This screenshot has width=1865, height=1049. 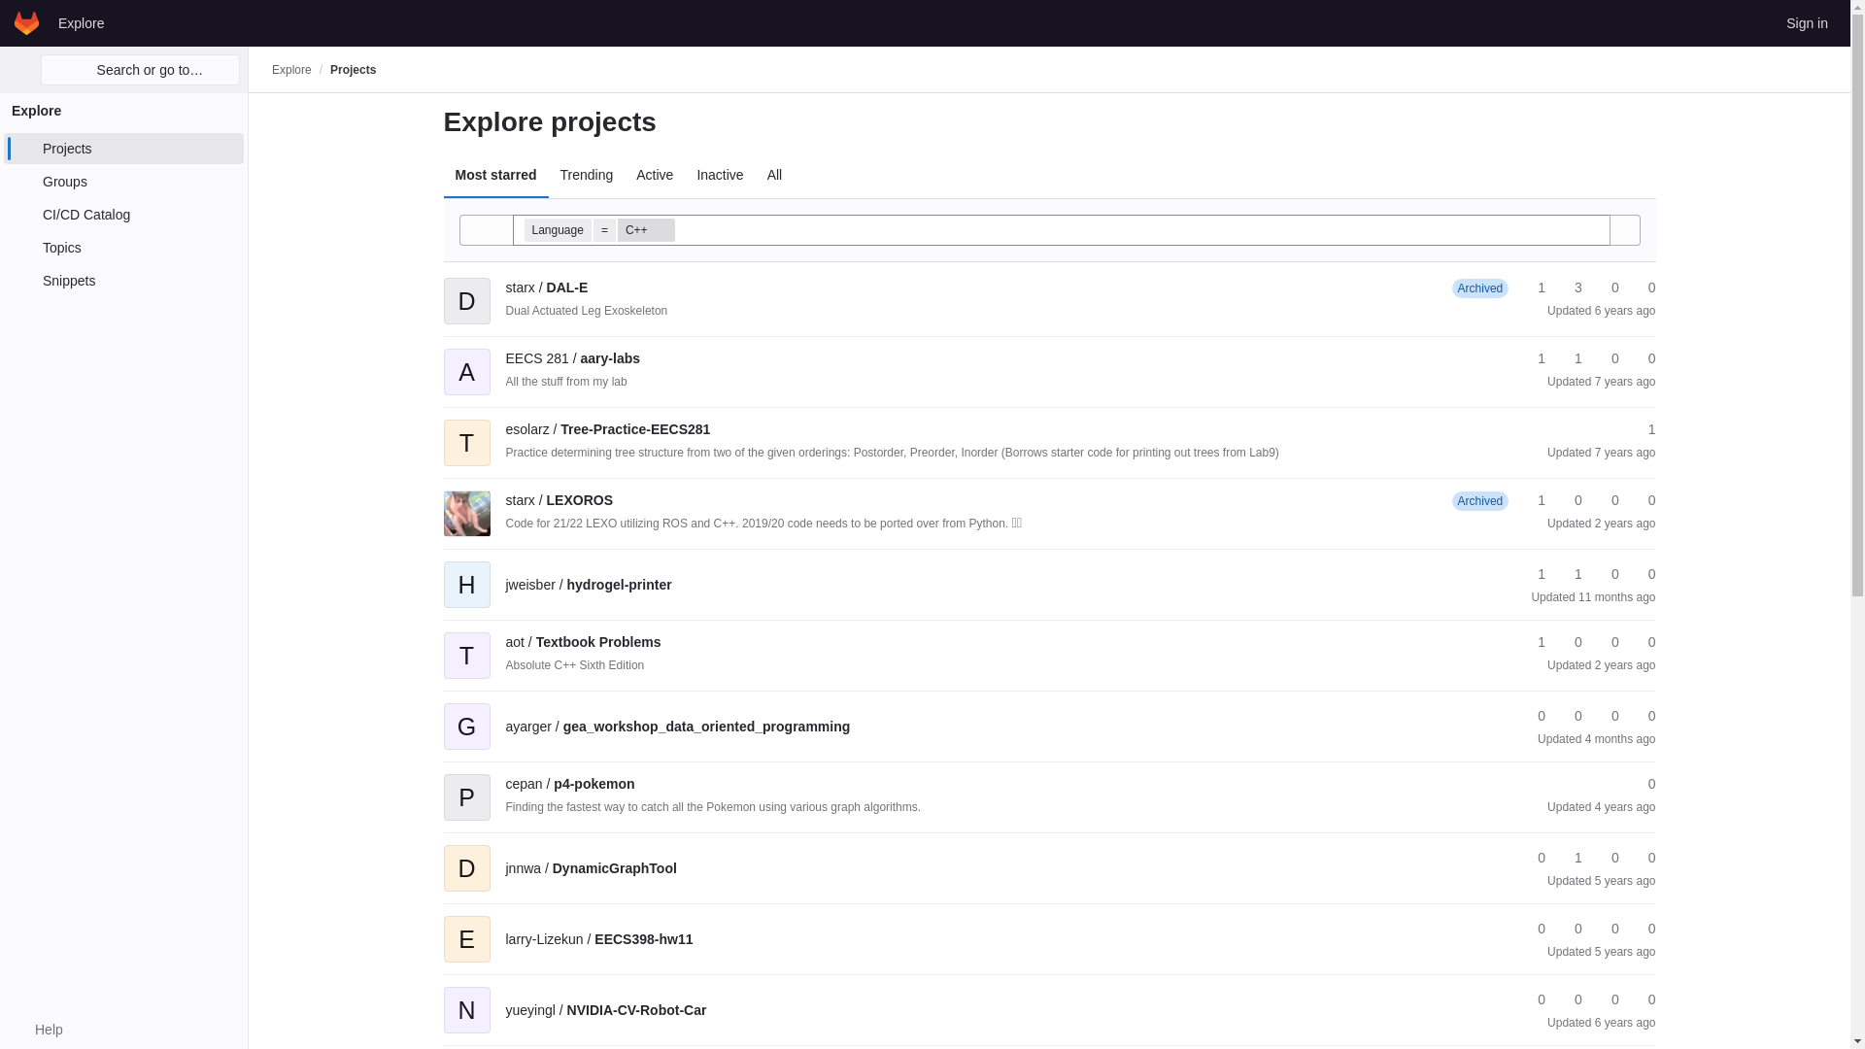 I want to click on Issues, so click(x=1643, y=358).